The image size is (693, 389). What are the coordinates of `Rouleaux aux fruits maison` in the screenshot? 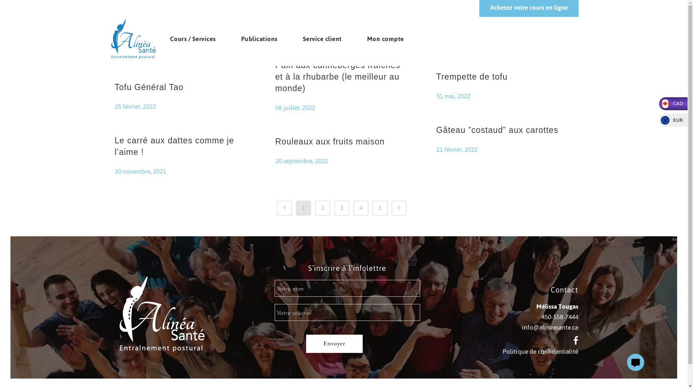 It's located at (330, 142).